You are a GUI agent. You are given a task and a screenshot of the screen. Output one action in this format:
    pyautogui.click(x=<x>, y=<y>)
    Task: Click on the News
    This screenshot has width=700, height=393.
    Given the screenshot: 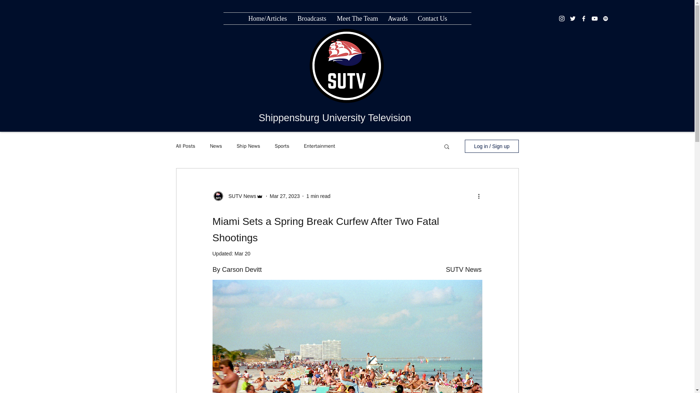 What is the action you would take?
    pyautogui.click(x=216, y=146)
    